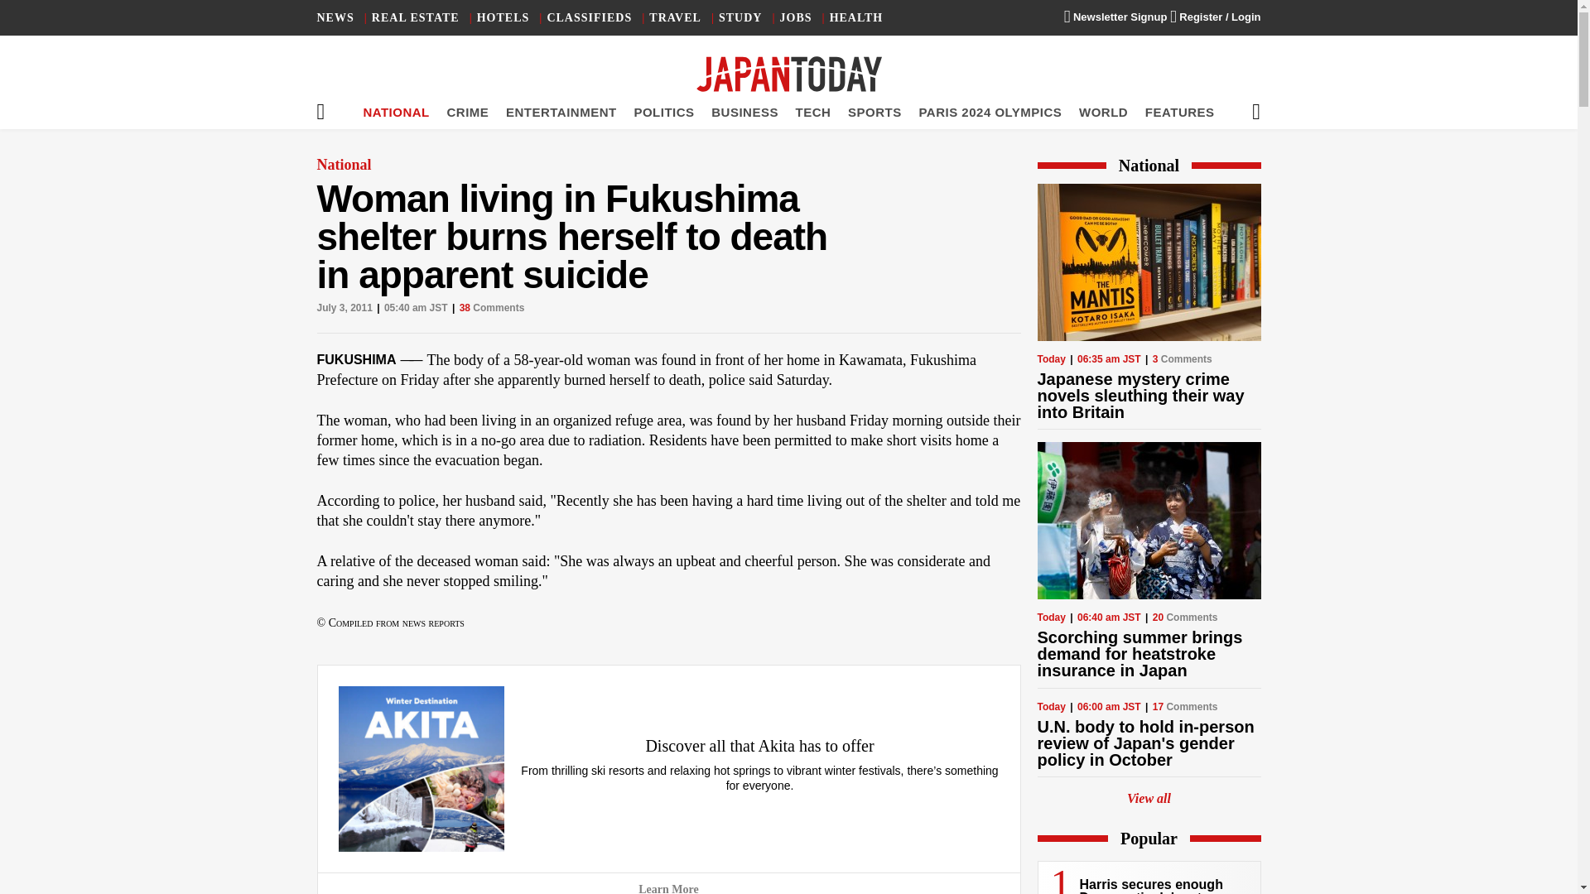  Describe the element at coordinates (1115, 17) in the screenshot. I see `Newsletter Signup` at that location.